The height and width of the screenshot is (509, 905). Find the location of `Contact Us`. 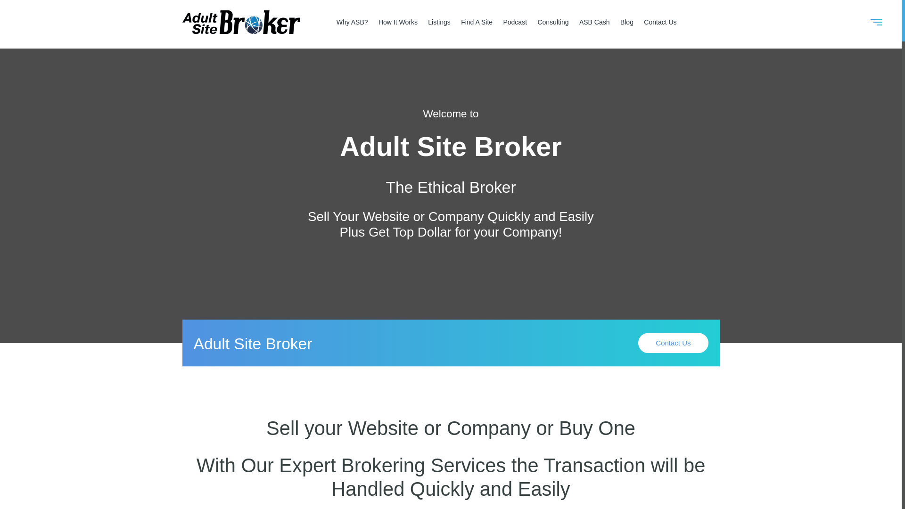

Contact Us is located at coordinates (660, 22).